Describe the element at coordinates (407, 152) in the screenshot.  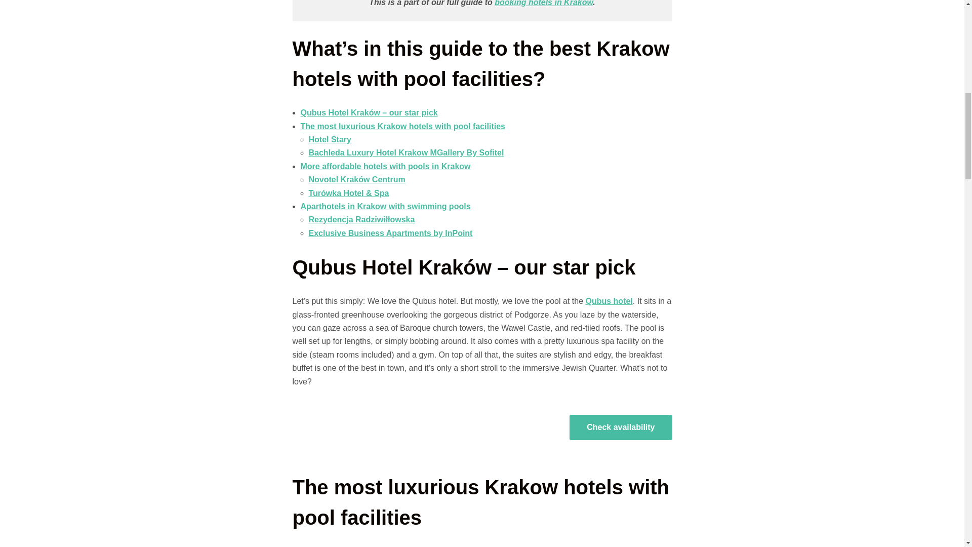
I see `Bachleda Luxury Hotel Krakow MGallery By Sofitel` at that location.